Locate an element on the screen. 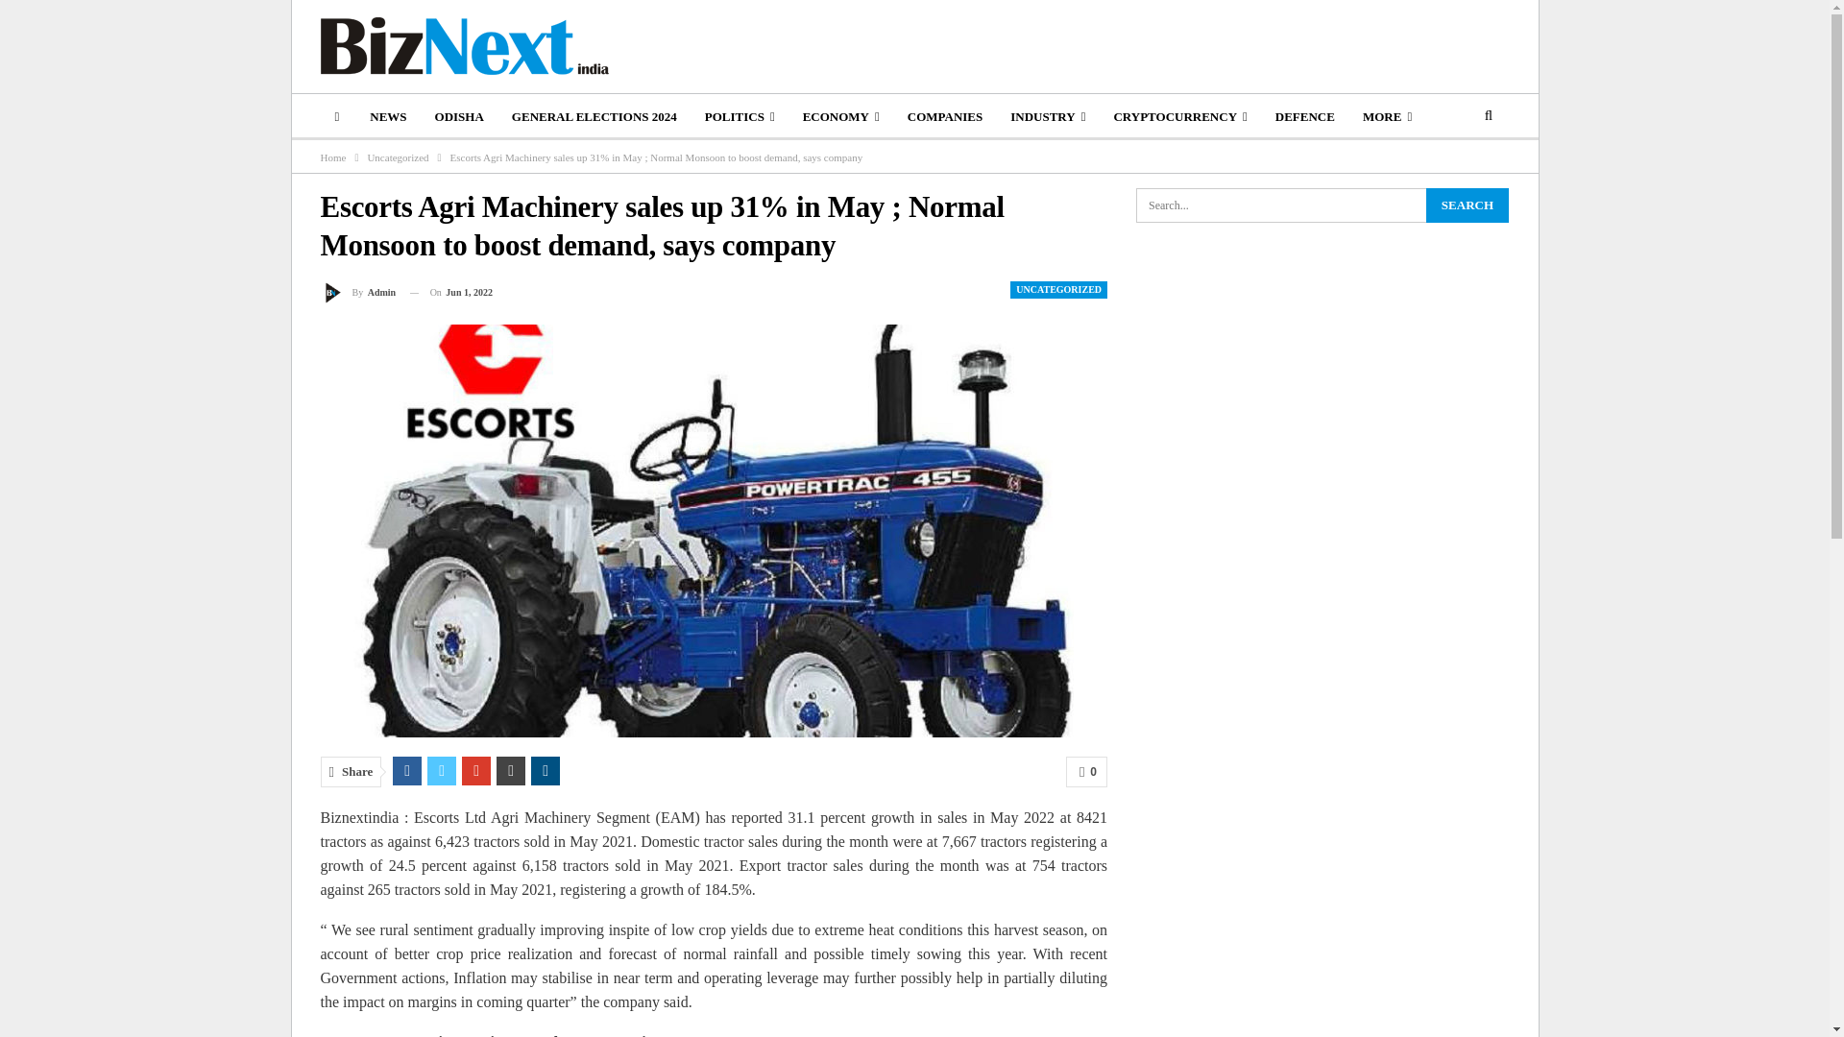 The height and width of the screenshot is (1037, 1844). MORE is located at coordinates (1387, 117).